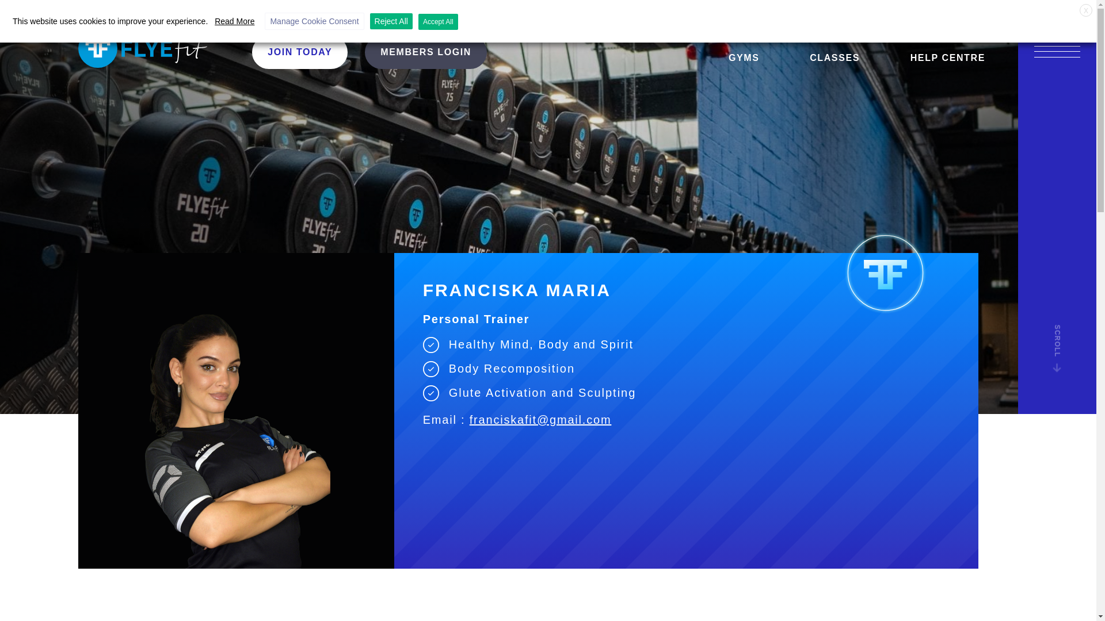 The image size is (1105, 621). I want to click on GYMS, so click(744, 57).